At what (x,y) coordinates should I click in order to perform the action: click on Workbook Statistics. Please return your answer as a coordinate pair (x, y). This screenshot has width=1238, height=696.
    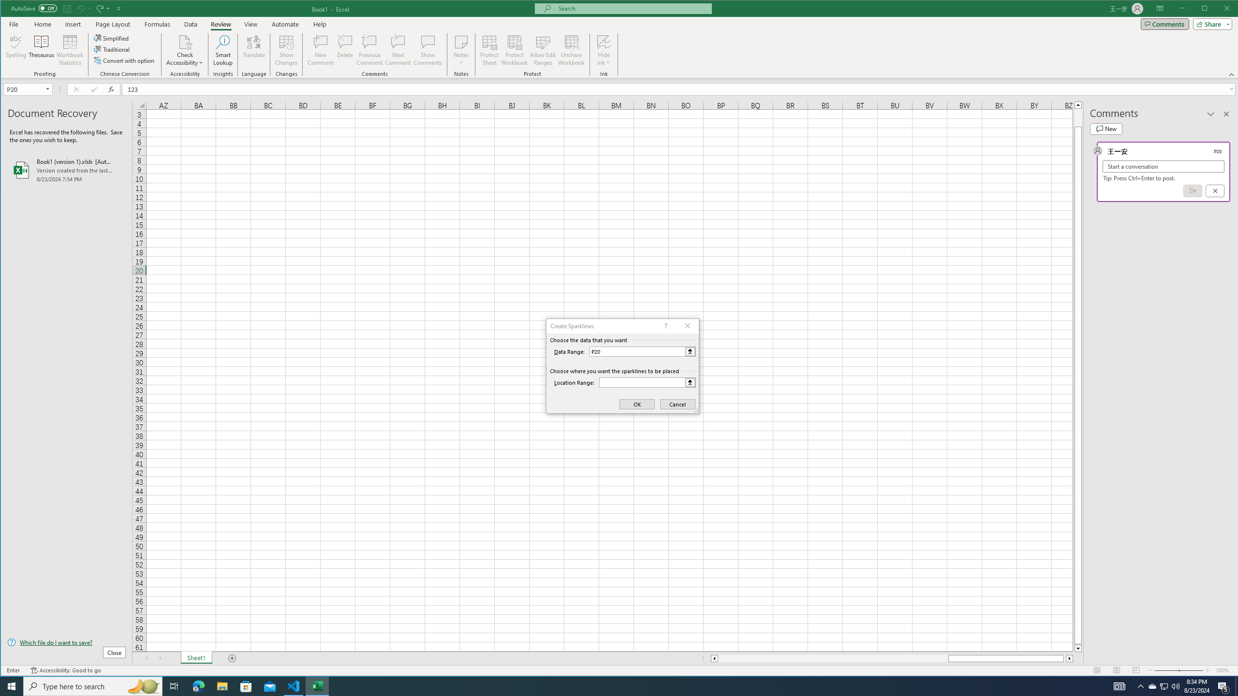
    Looking at the image, I should click on (70, 50).